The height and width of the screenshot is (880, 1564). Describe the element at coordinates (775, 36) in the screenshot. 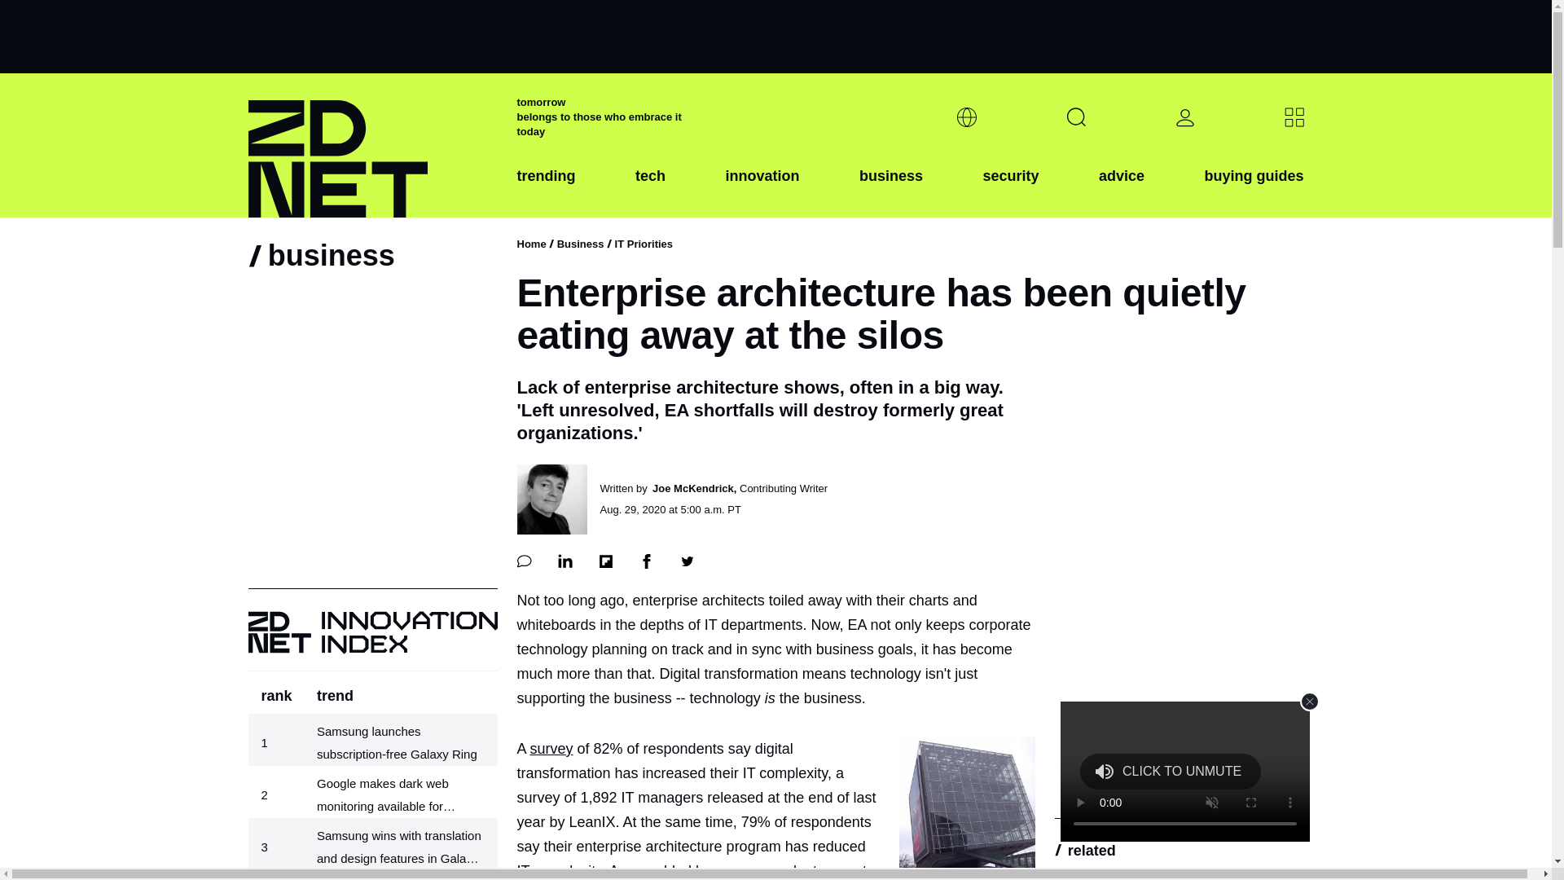

I see `3rd party ad content` at that location.